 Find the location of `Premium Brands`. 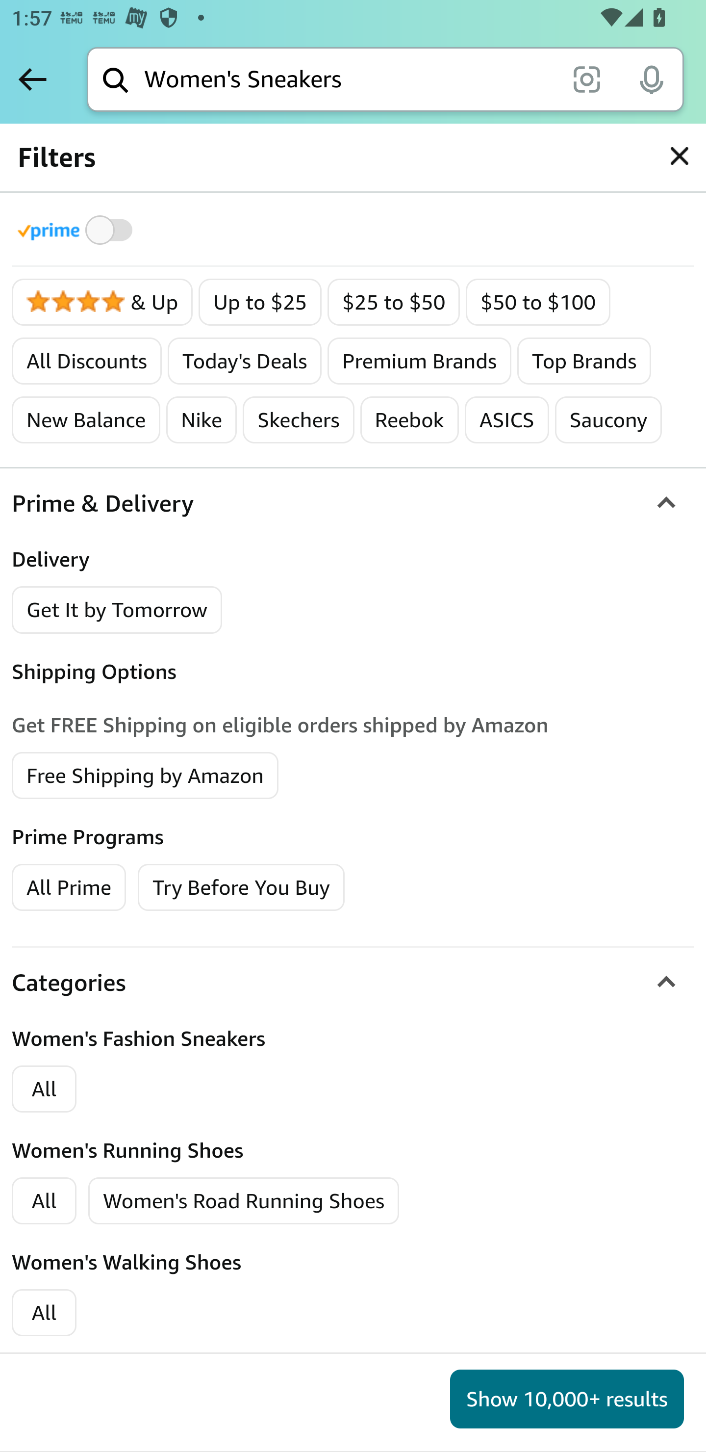

Premium Brands is located at coordinates (419, 361).